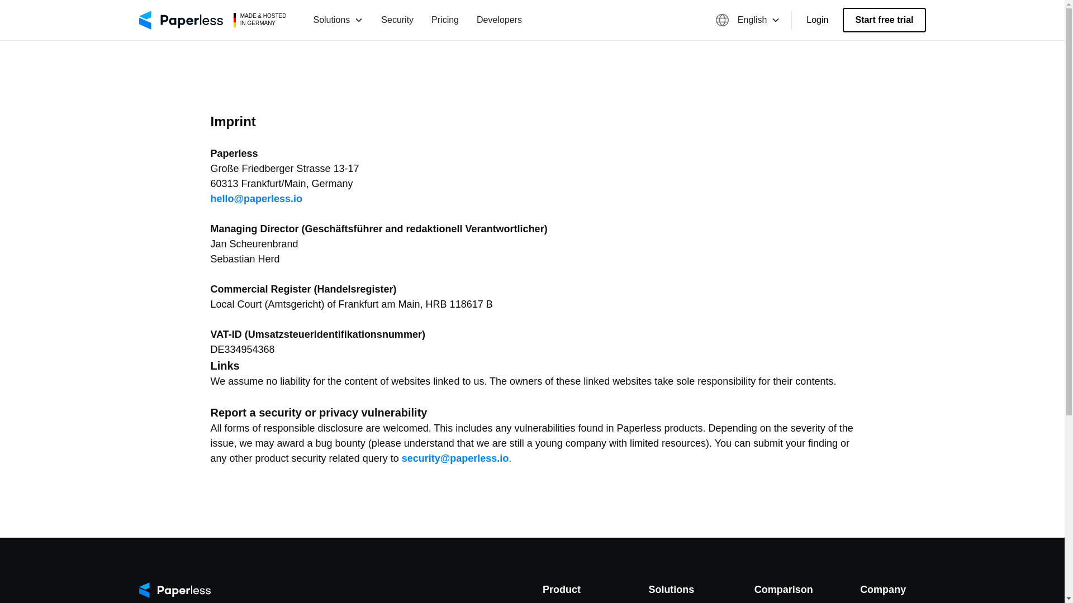 The image size is (1073, 603). I want to click on Pricing, so click(445, 20).